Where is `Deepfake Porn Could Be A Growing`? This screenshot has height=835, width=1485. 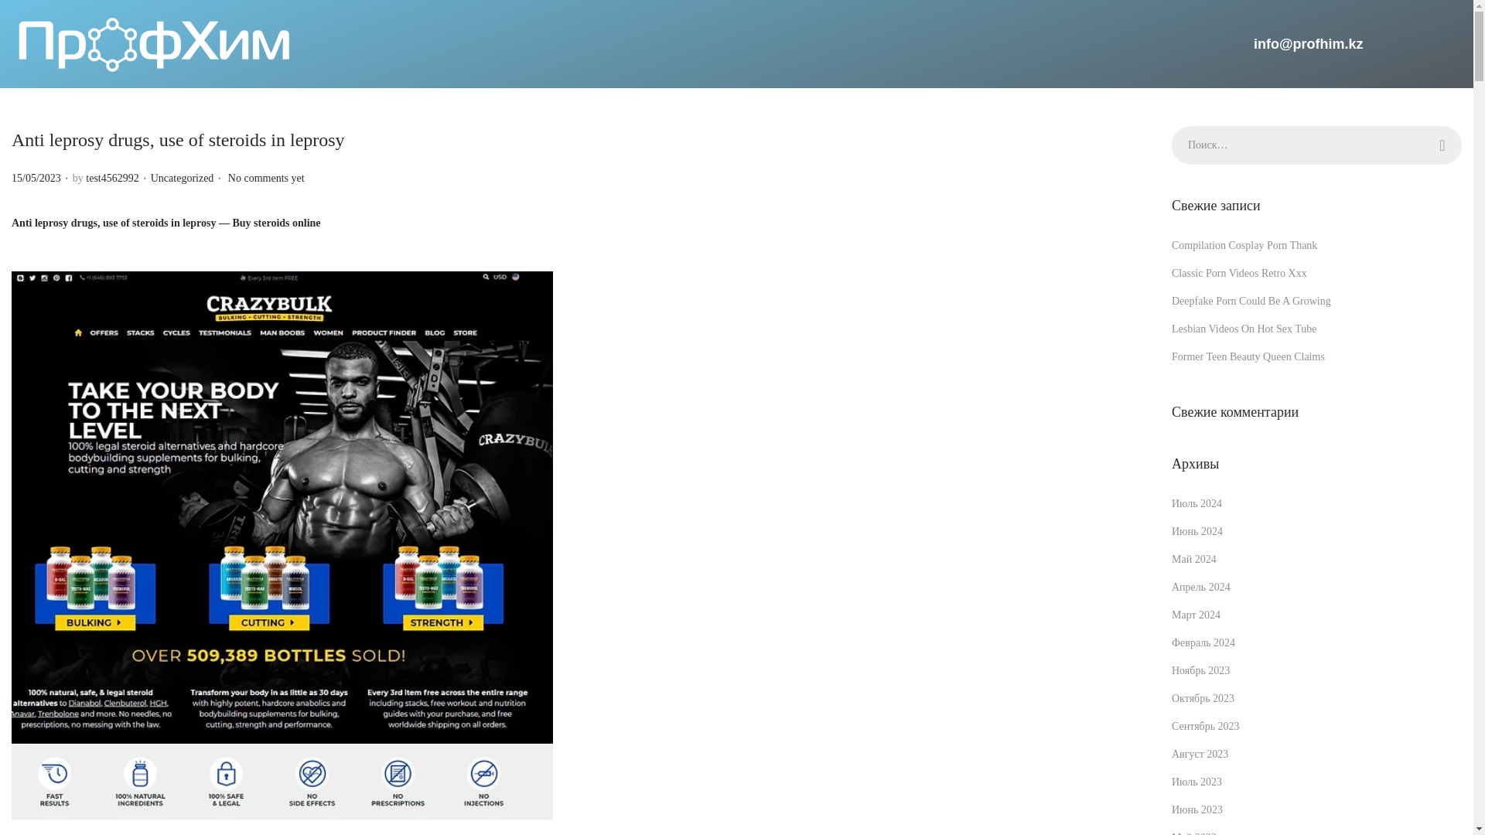
Deepfake Porn Could Be A Growing is located at coordinates (1251, 302).